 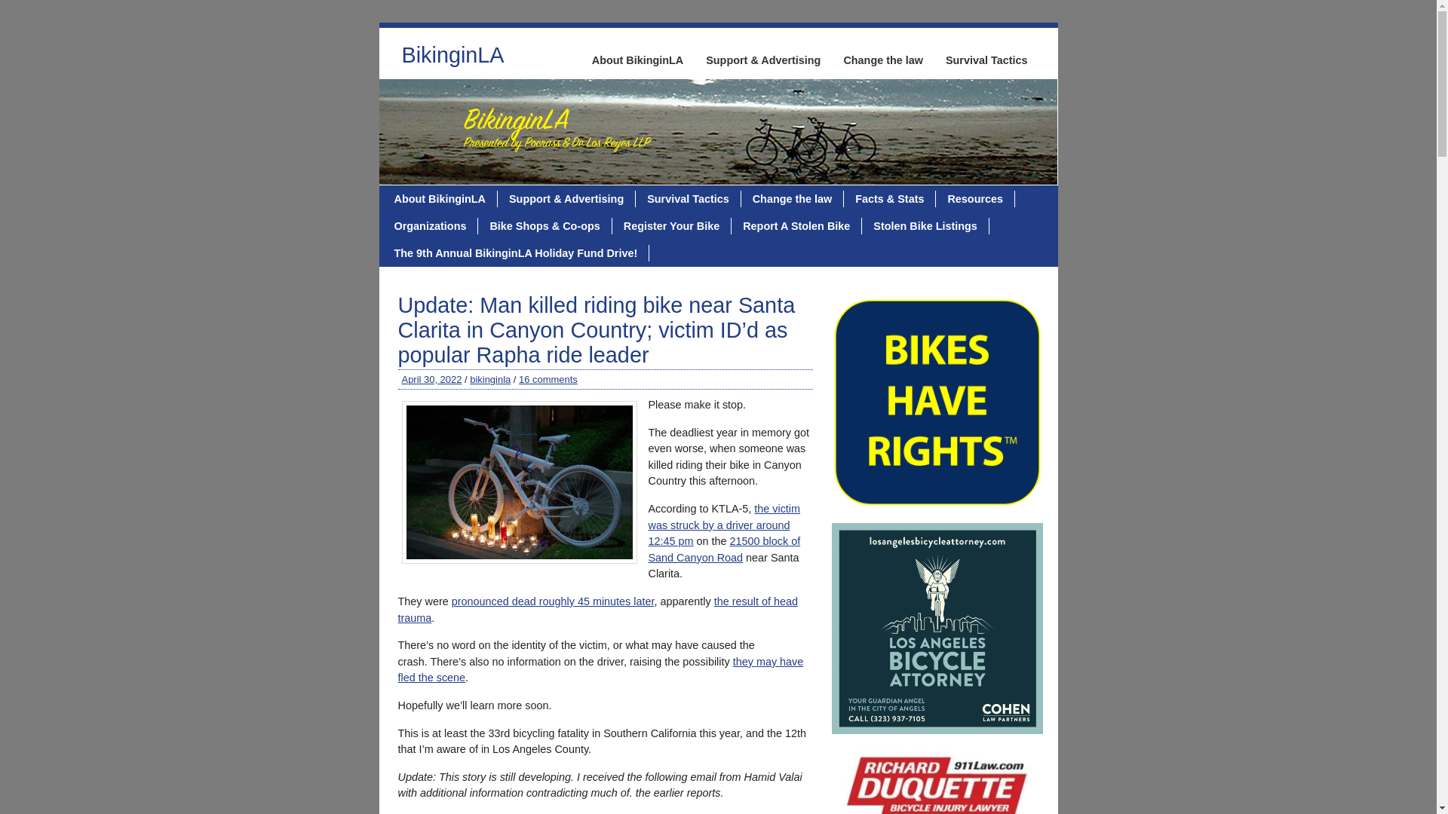 What do you see at coordinates (597, 609) in the screenshot?
I see `the result of head trauma` at bounding box center [597, 609].